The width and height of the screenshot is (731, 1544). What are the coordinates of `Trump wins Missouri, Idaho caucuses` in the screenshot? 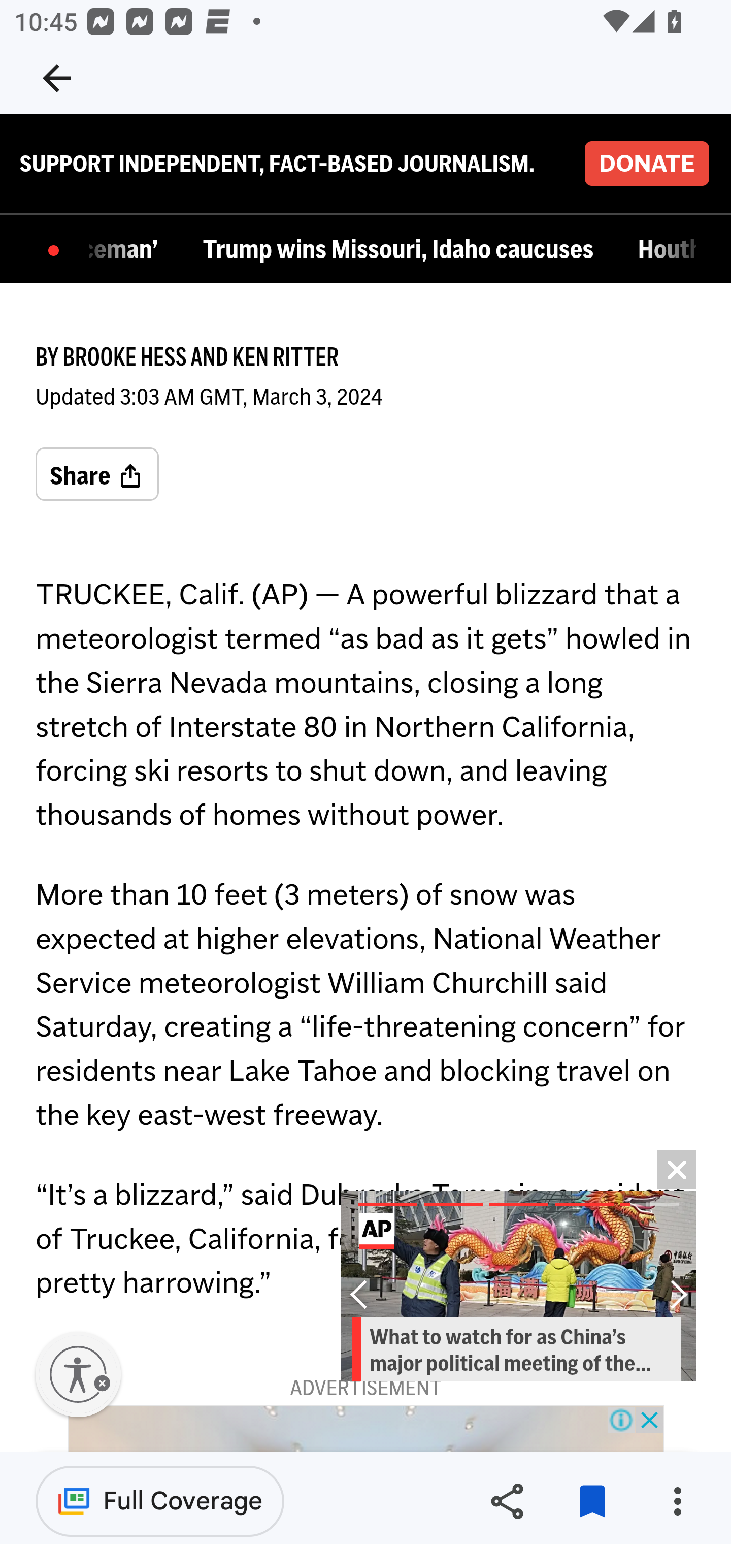 It's located at (403, 251).